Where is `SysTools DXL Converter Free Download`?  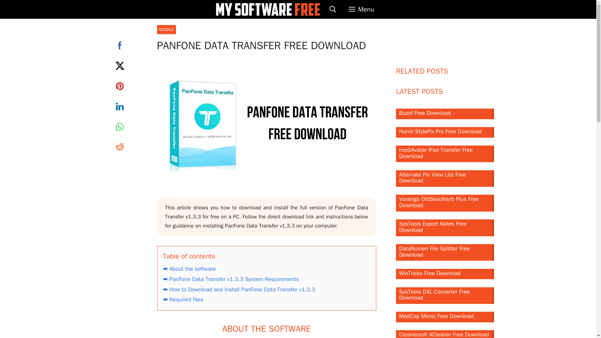
SysTools DXL Converter Free Download is located at coordinates (445, 296).